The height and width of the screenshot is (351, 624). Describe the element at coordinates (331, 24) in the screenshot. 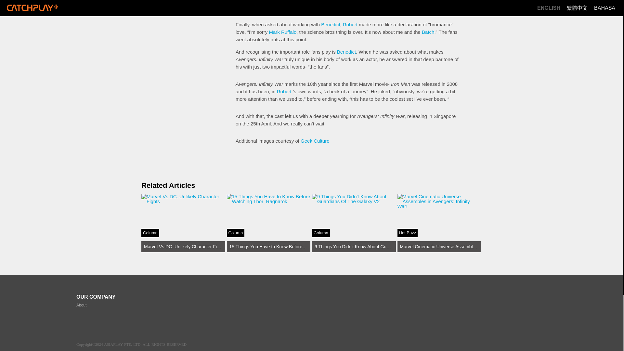

I see `Benedict` at that location.